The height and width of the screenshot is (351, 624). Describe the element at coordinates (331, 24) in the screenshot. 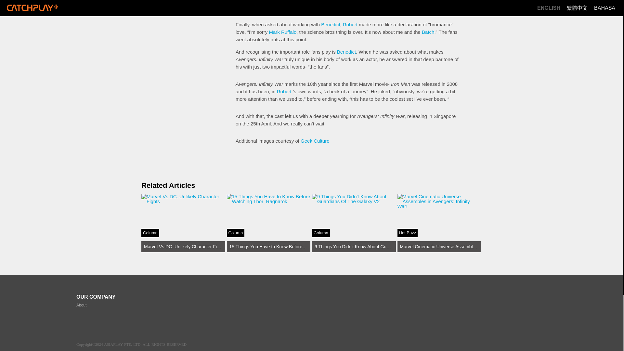

I see `Benedict` at that location.